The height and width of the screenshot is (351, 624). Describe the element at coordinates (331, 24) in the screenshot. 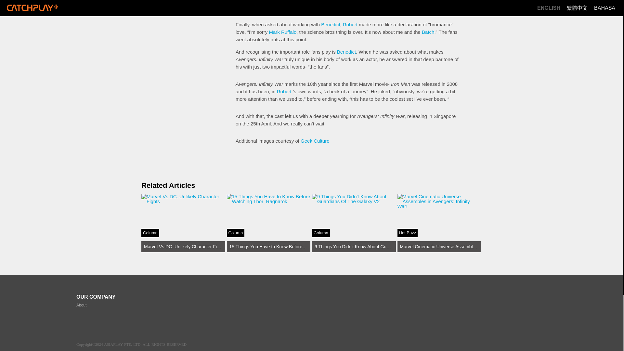

I see `Benedict` at that location.